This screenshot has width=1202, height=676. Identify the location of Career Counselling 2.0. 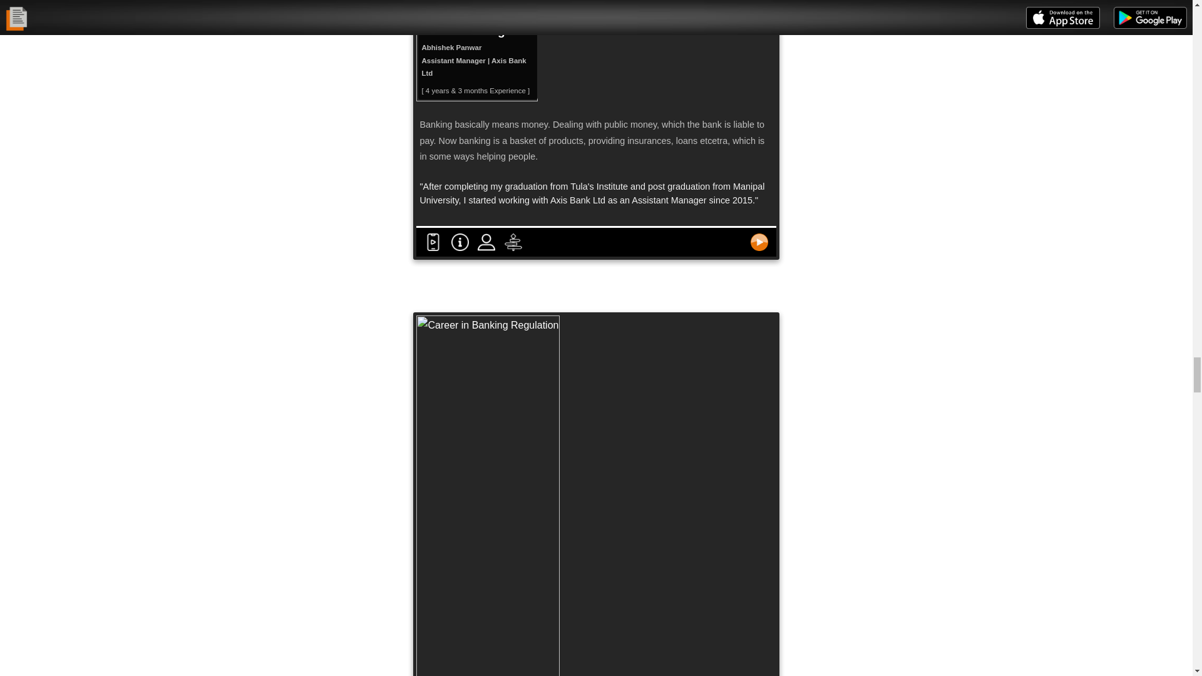
(759, 242).